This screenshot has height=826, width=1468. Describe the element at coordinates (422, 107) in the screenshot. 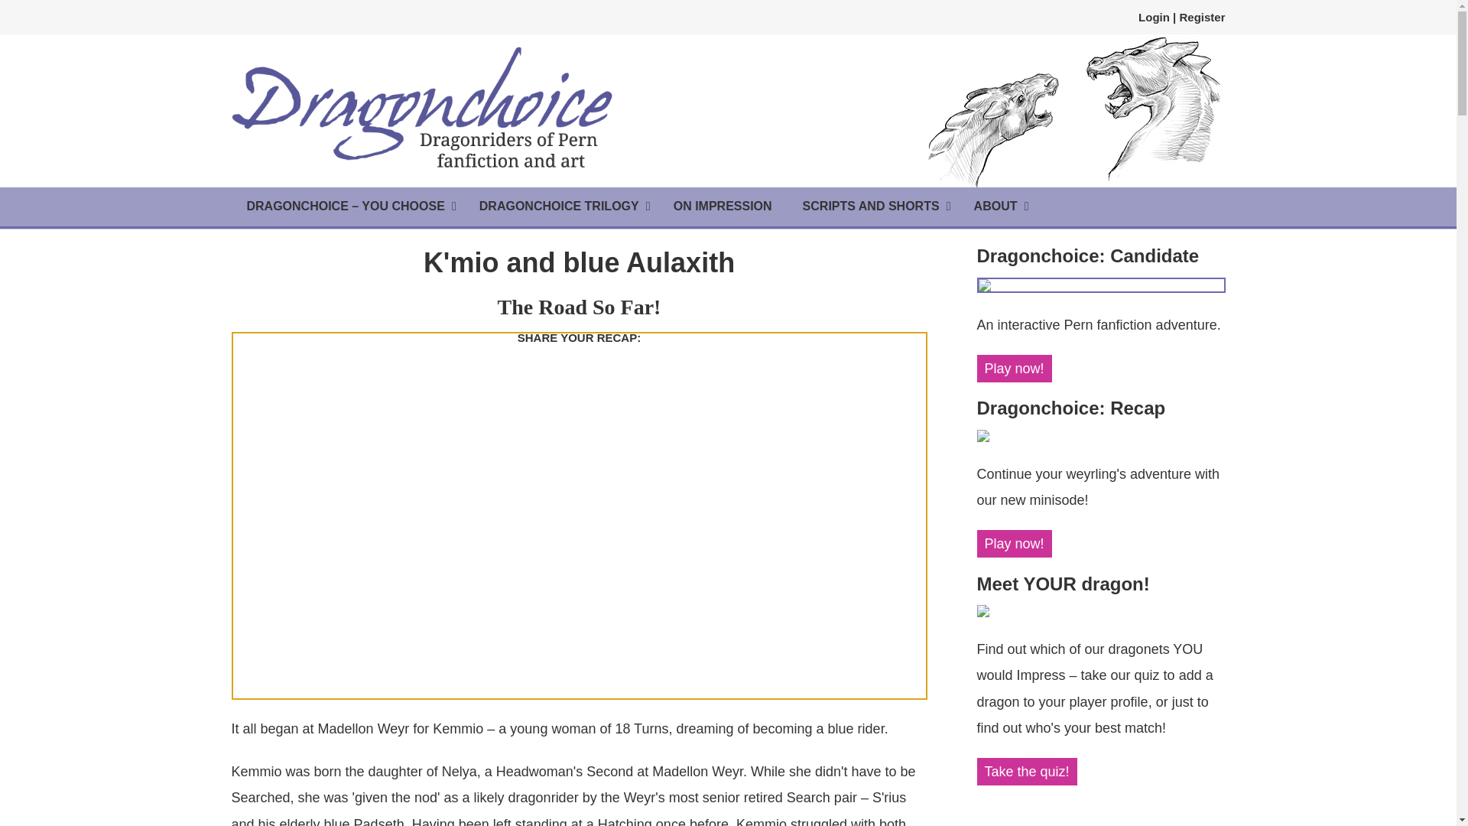

I see `Dragonchoice: Dragonriders of Pern fan fiction and fan art` at that location.